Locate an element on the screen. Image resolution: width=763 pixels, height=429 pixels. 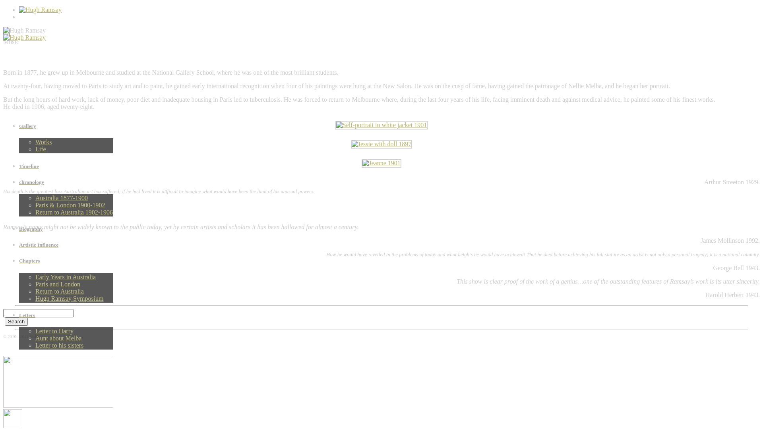
Letter to Harry is located at coordinates (54, 331).